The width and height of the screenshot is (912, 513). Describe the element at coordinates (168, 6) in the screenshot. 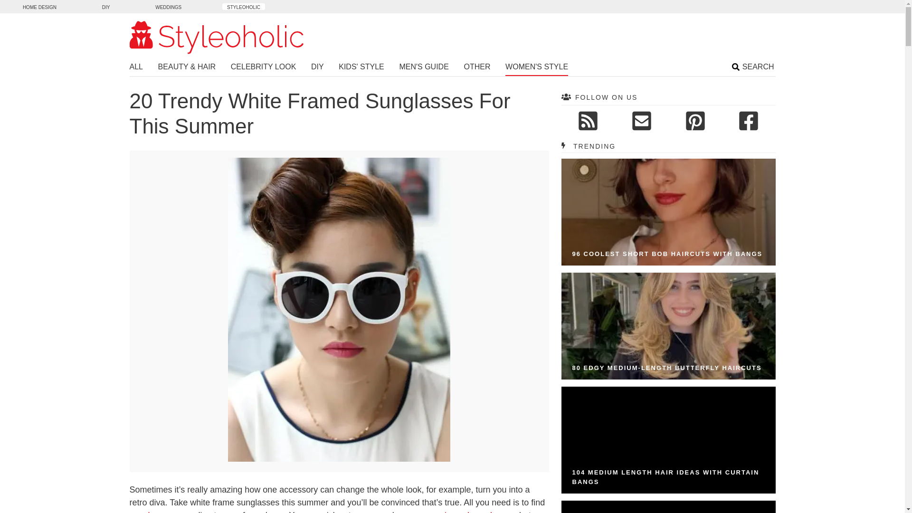

I see `WEDDINGS` at that location.